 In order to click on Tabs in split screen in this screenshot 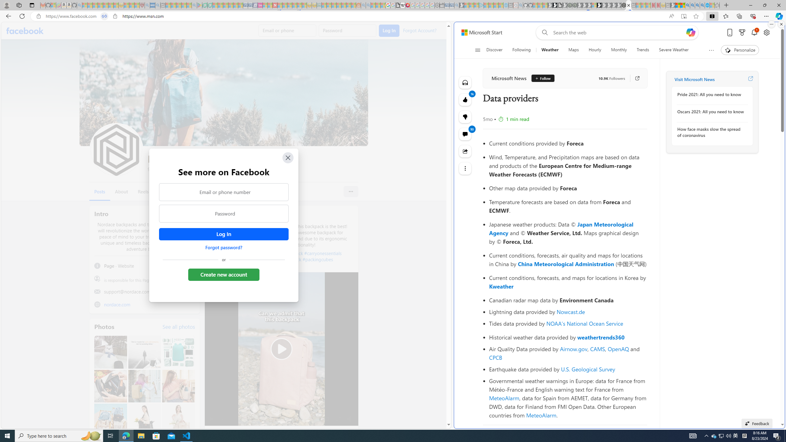, I will do `click(104, 16)`.